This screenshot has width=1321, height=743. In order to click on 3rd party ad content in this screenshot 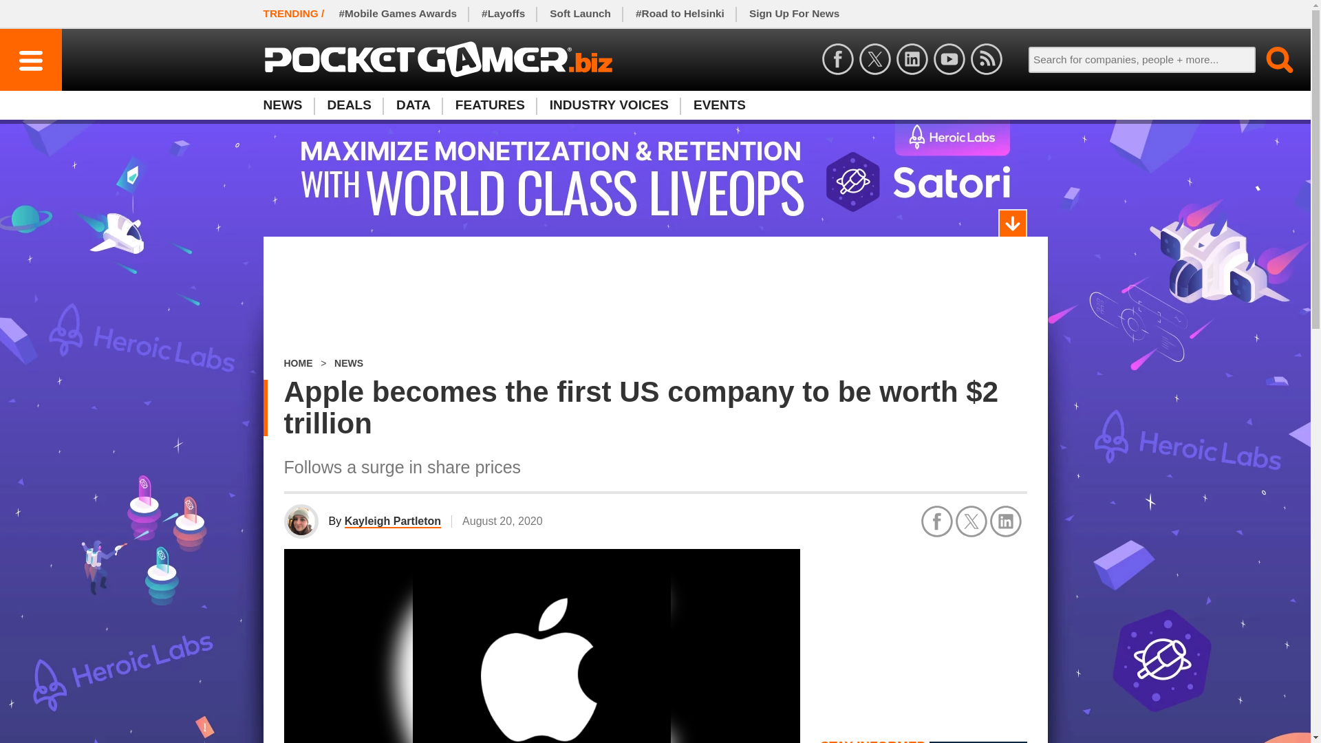, I will do `click(490, 105)`.